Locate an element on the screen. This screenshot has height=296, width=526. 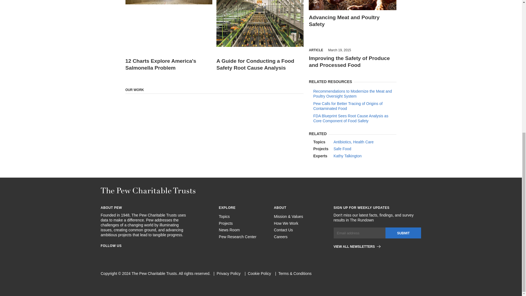
Follow us on twitter  is located at coordinates (133, 254).